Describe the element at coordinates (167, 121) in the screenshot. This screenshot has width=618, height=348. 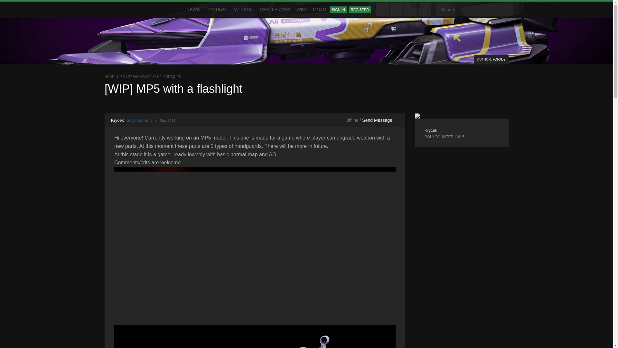
I see `May 19, 2021 8:51PM` at that location.